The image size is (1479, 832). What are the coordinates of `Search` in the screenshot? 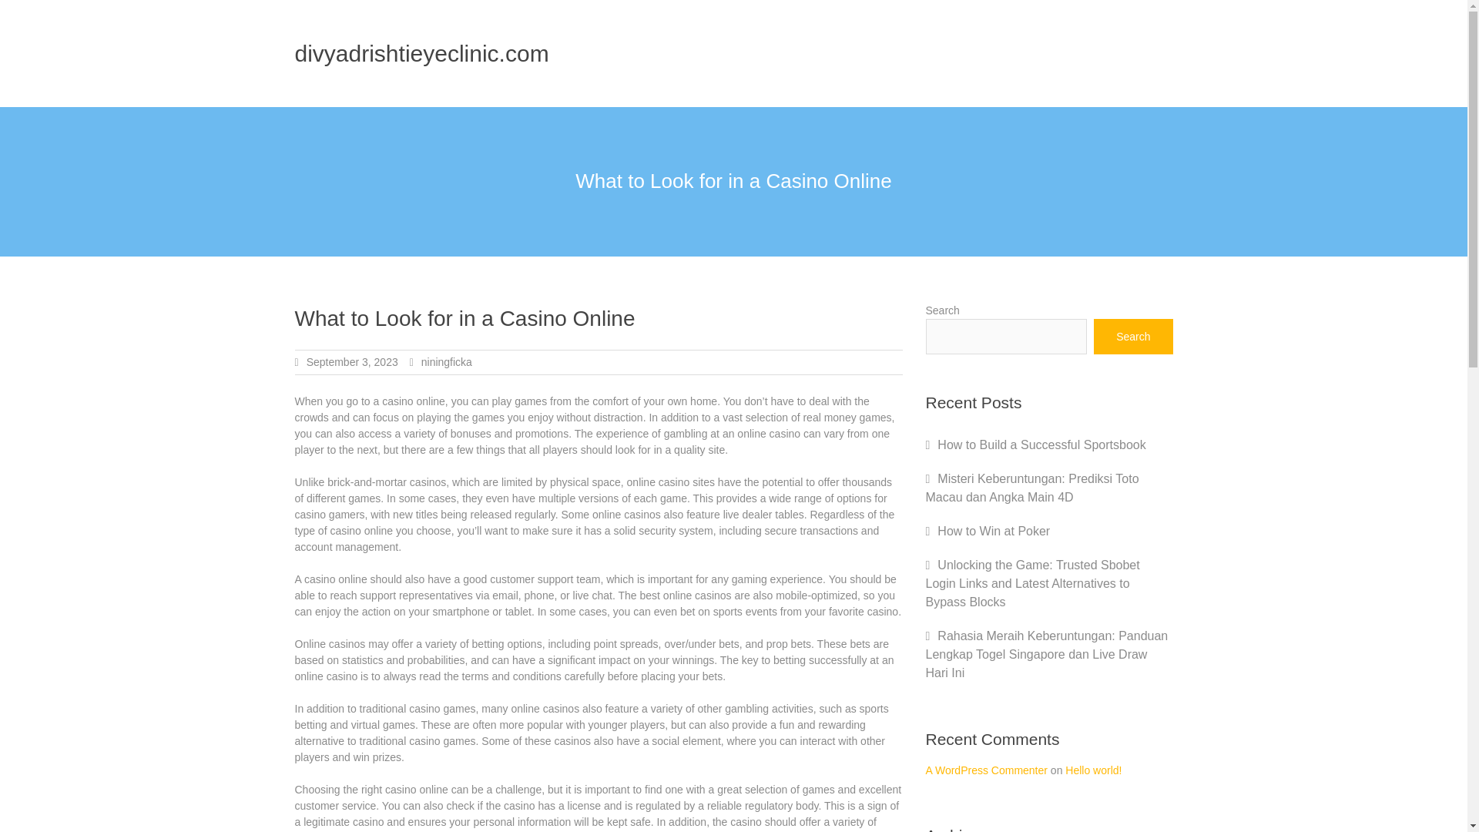 It's located at (1133, 336).